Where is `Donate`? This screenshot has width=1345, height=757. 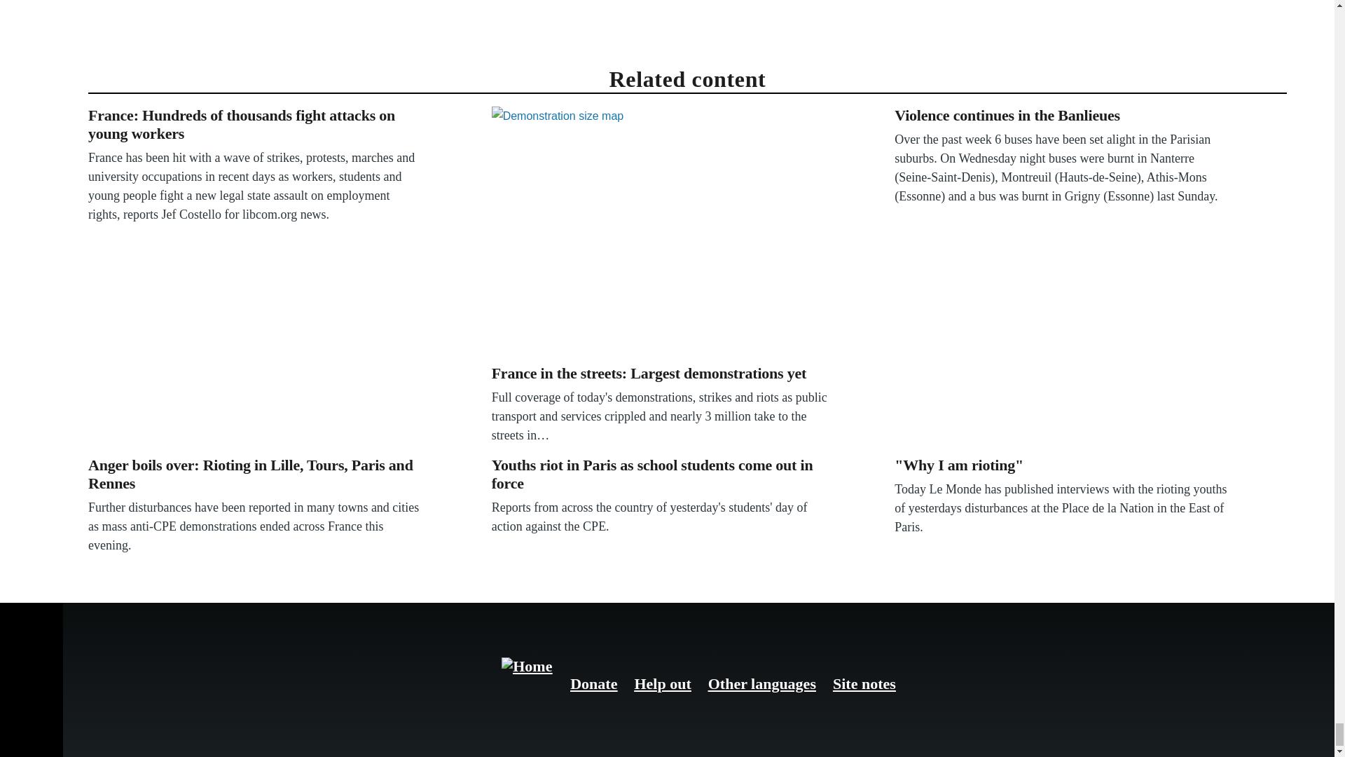 Donate is located at coordinates (594, 684).